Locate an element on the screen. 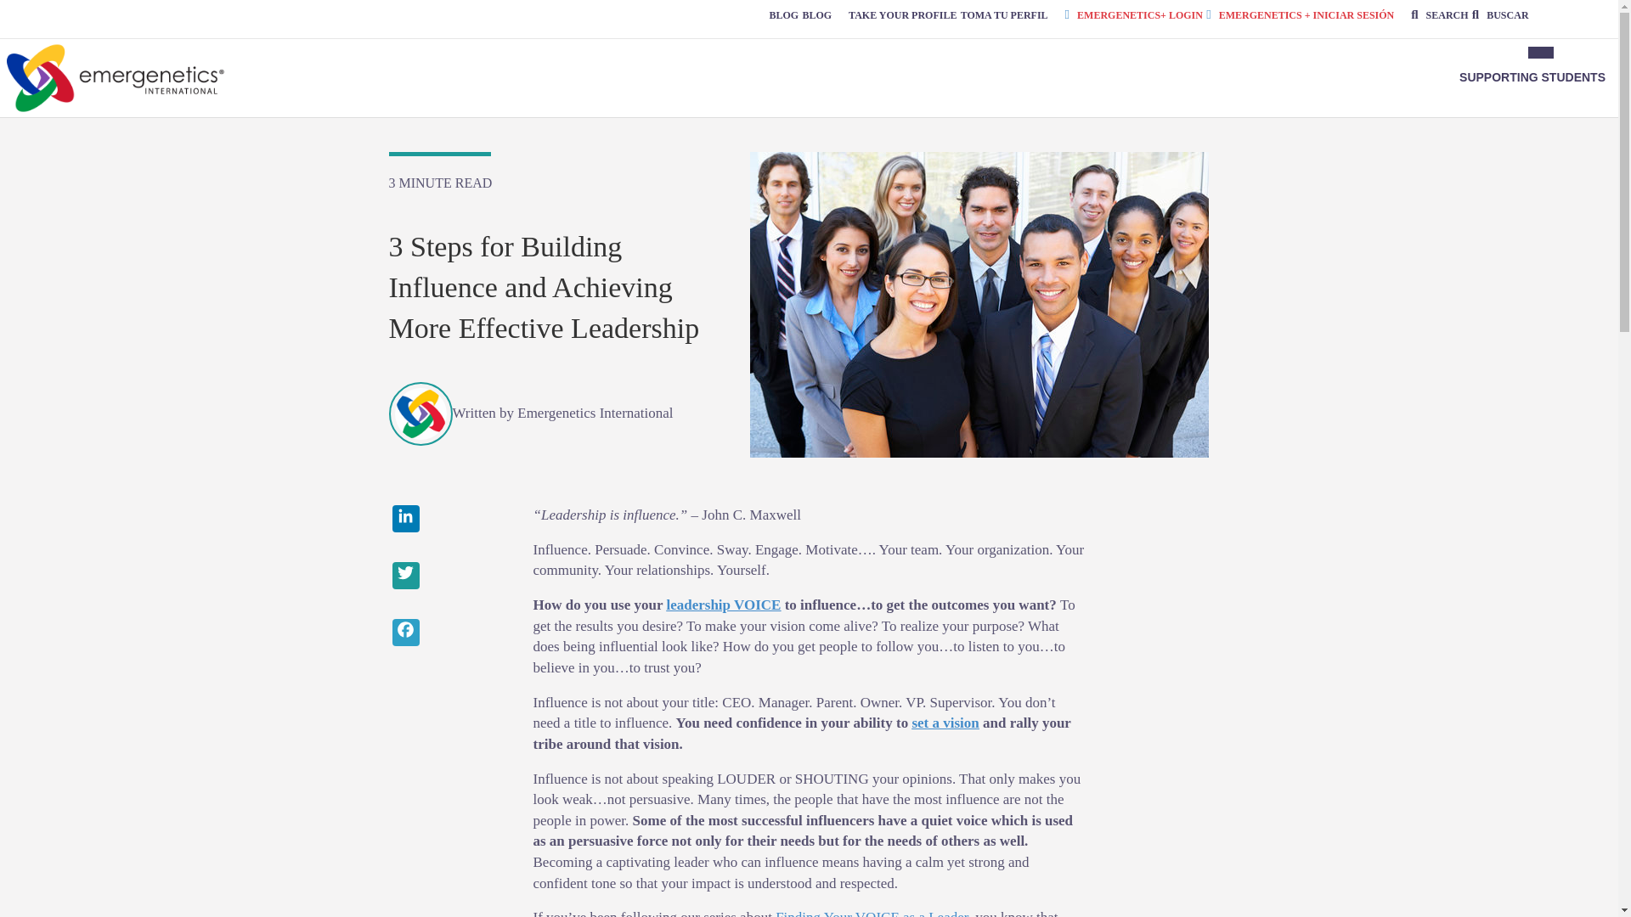  BLOG is located at coordinates (817, 14).